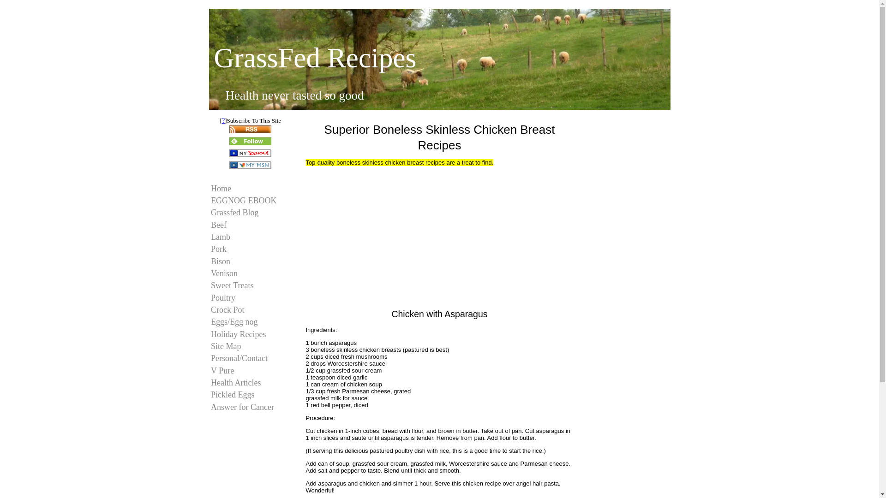 This screenshot has width=886, height=498. Describe the element at coordinates (251, 346) in the screenshot. I see `Site Map` at that location.